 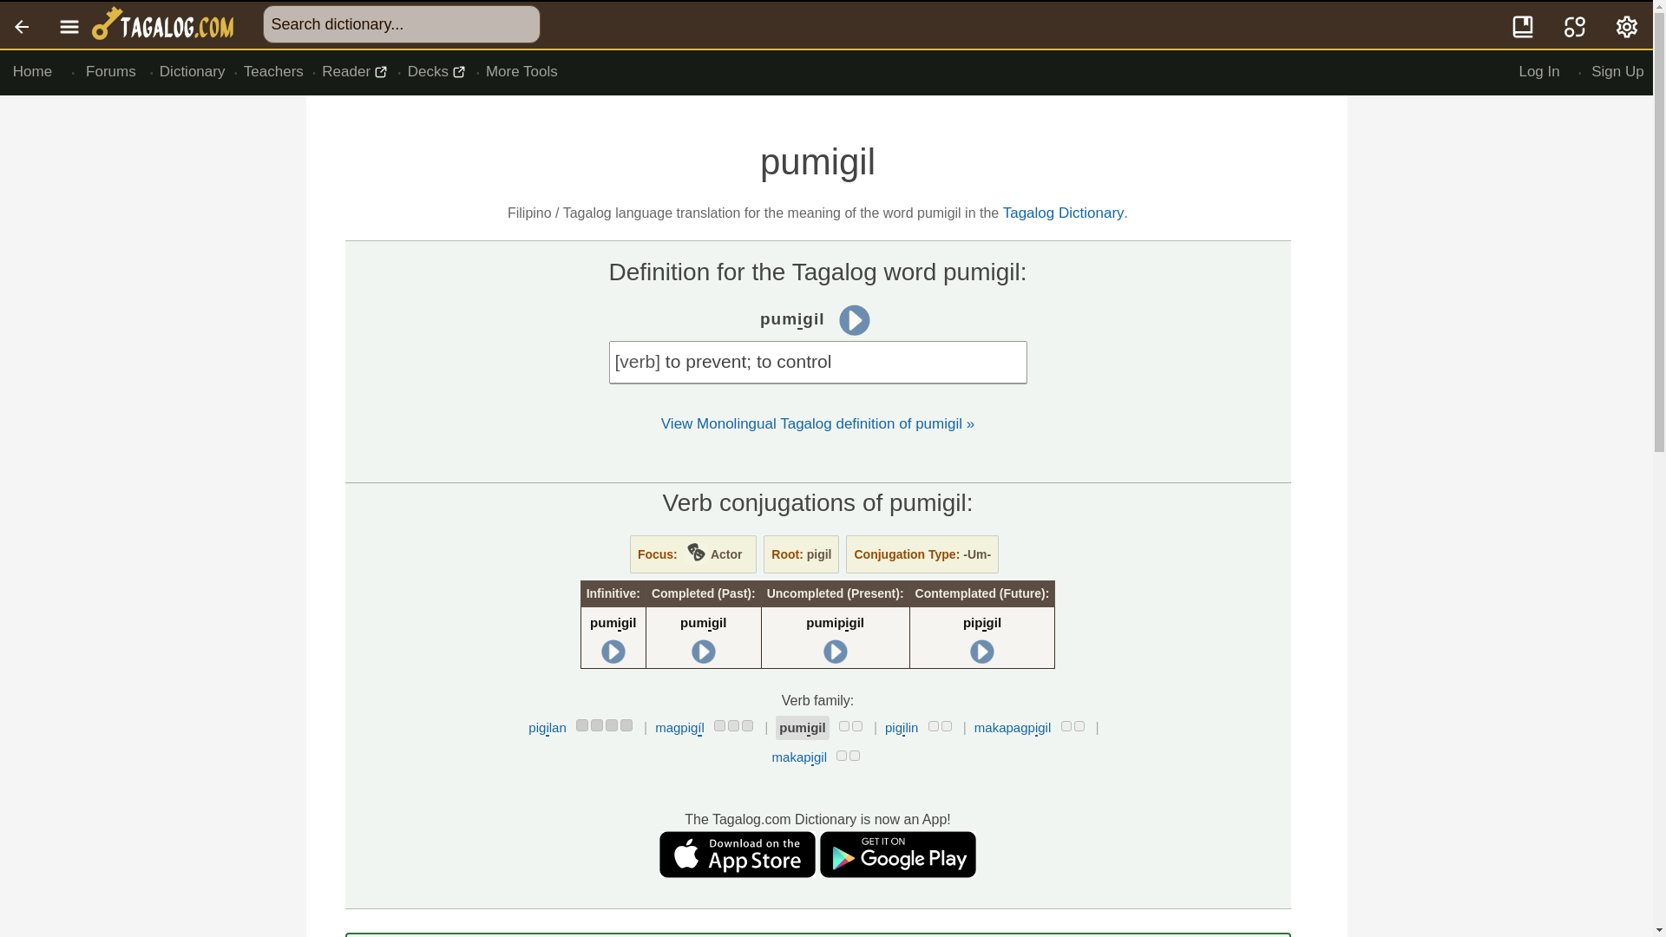 What do you see at coordinates (165, 25) in the screenshot?
I see `Tagalog Logo` at bounding box center [165, 25].